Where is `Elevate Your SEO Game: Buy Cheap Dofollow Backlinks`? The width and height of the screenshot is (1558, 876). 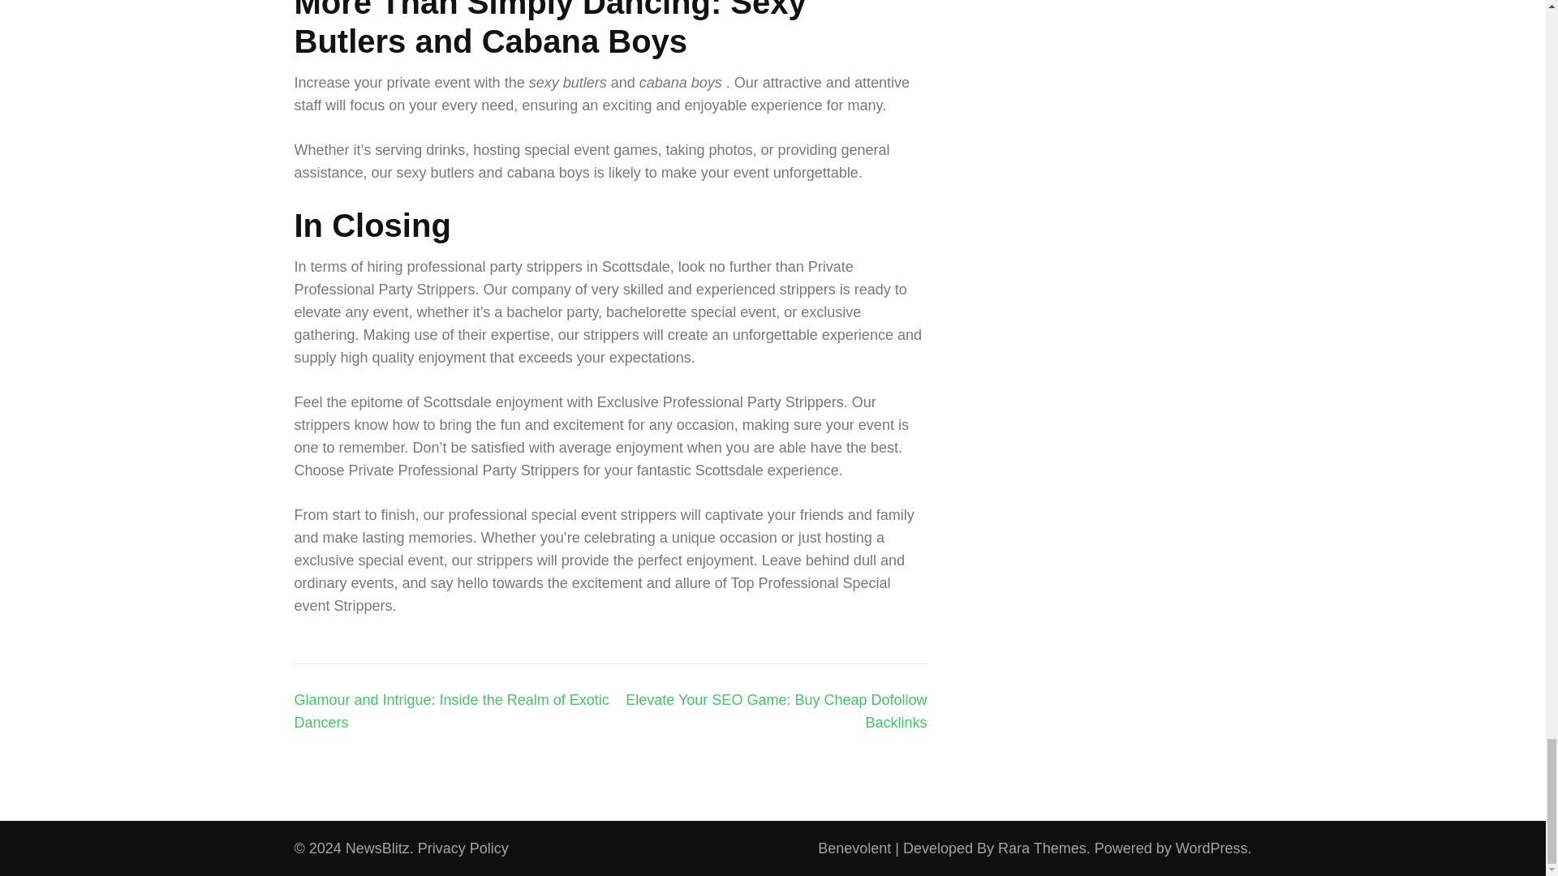
Elevate Your SEO Game: Buy Cheap Dofollow Backlinks is located at coordinates (776, 711).